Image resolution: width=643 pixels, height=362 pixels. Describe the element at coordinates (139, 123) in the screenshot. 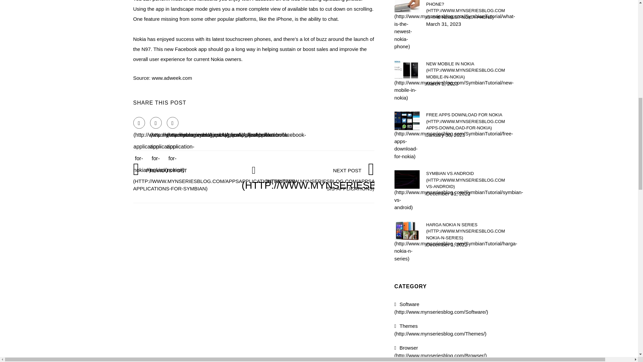

I see `Facebook` at that location.